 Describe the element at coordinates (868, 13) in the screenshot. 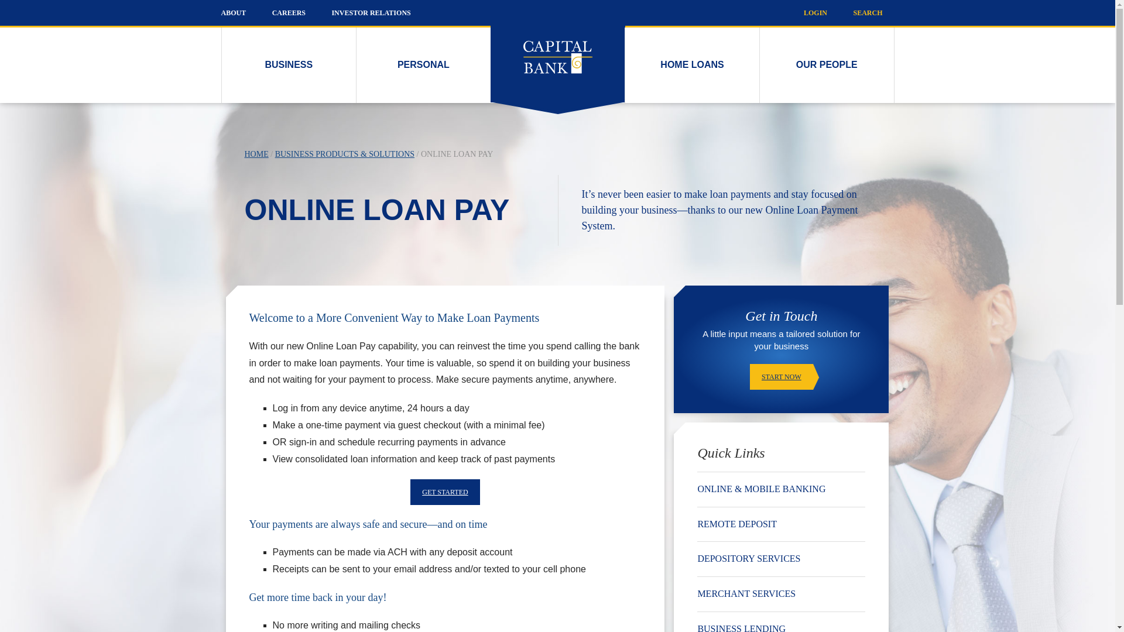

I see `SEARCH` at that location.